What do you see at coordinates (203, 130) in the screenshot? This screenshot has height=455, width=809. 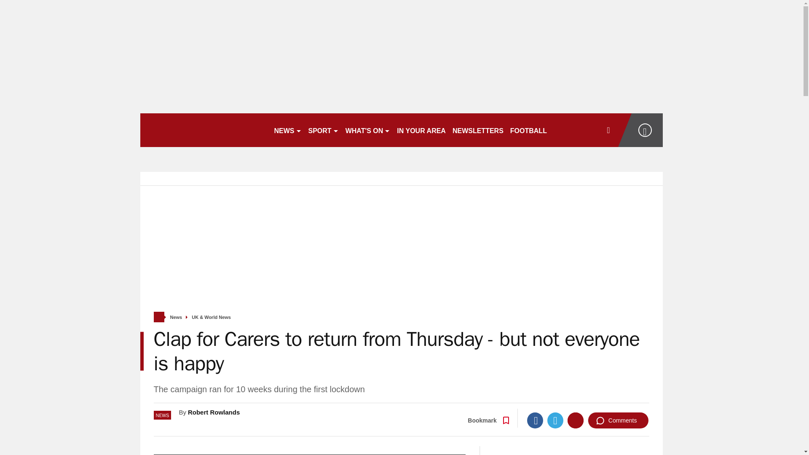 I see `hulldailymail` at bounding box center [203, 130].